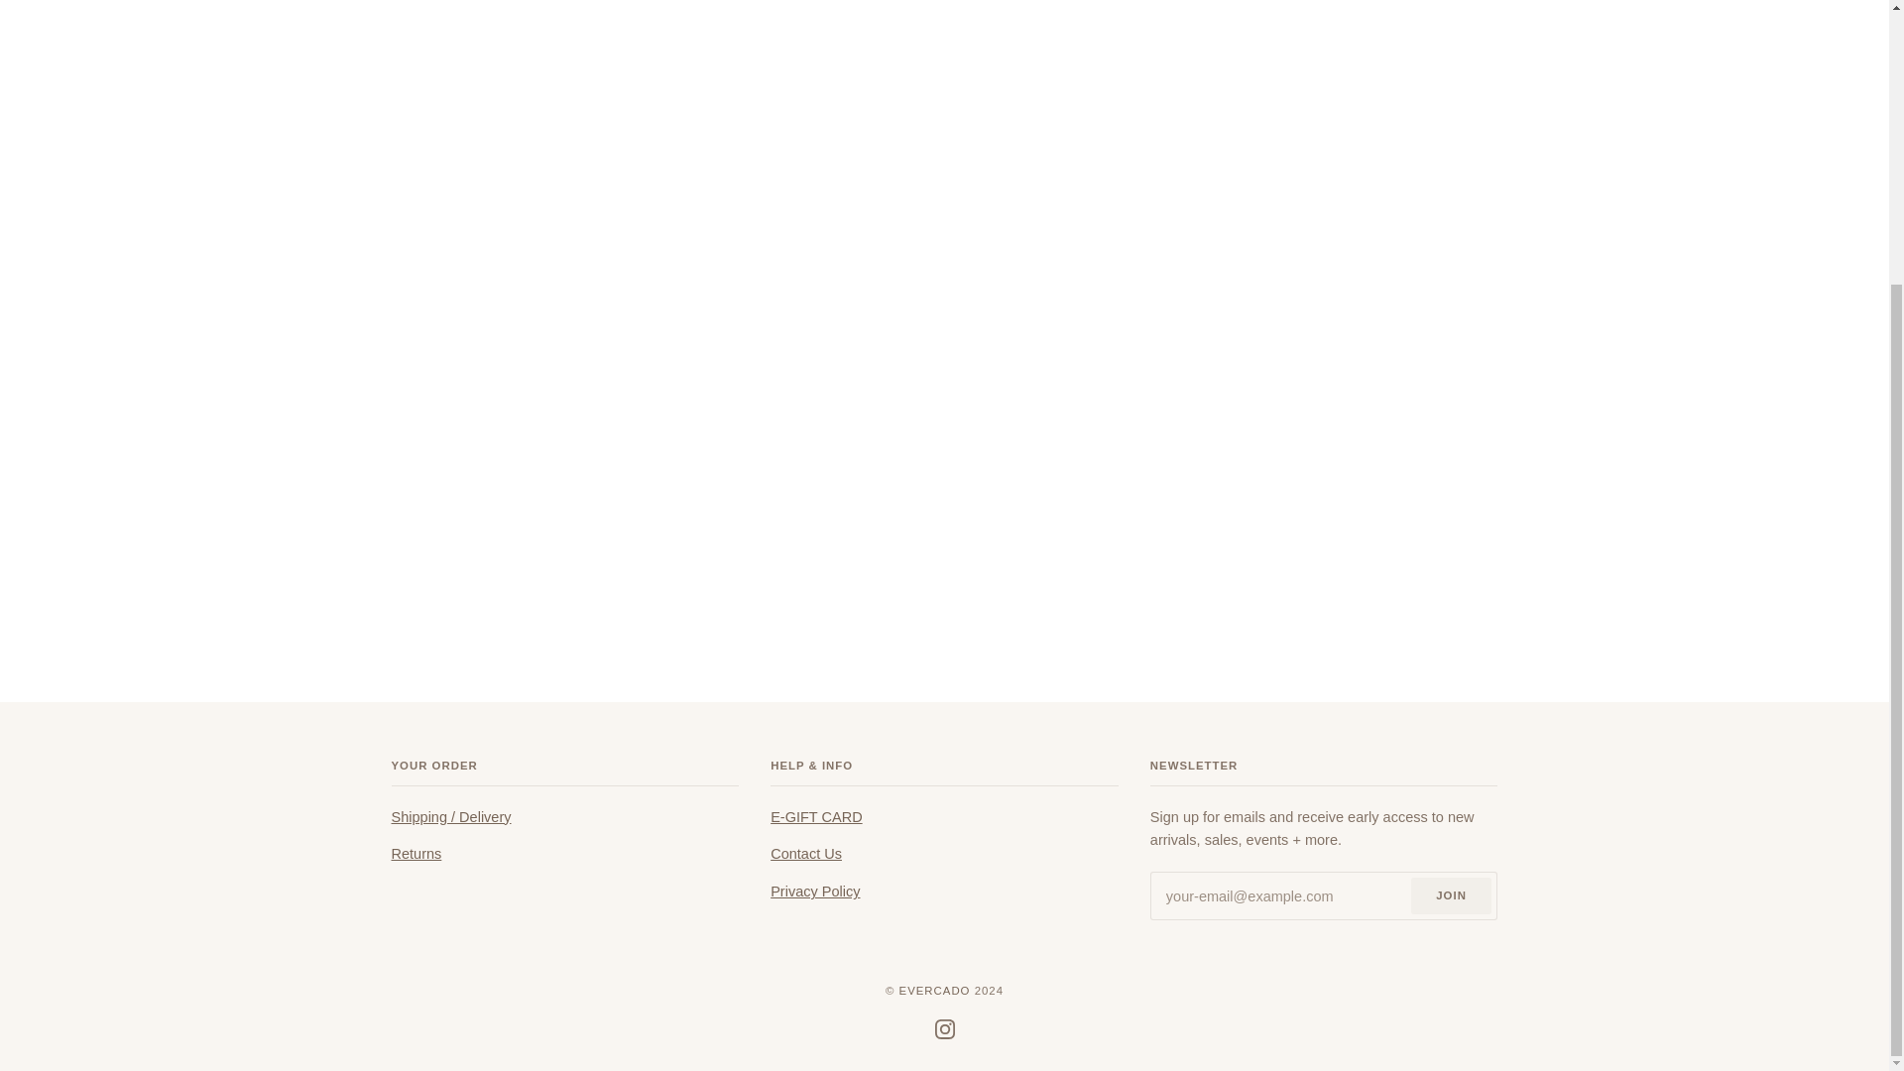 Image resolution: width=1904 pixels, height=1071 pixels. Describe the element at coordinates (816, 817) in the screenshot. I see `E-GIFT CARD` at that location.